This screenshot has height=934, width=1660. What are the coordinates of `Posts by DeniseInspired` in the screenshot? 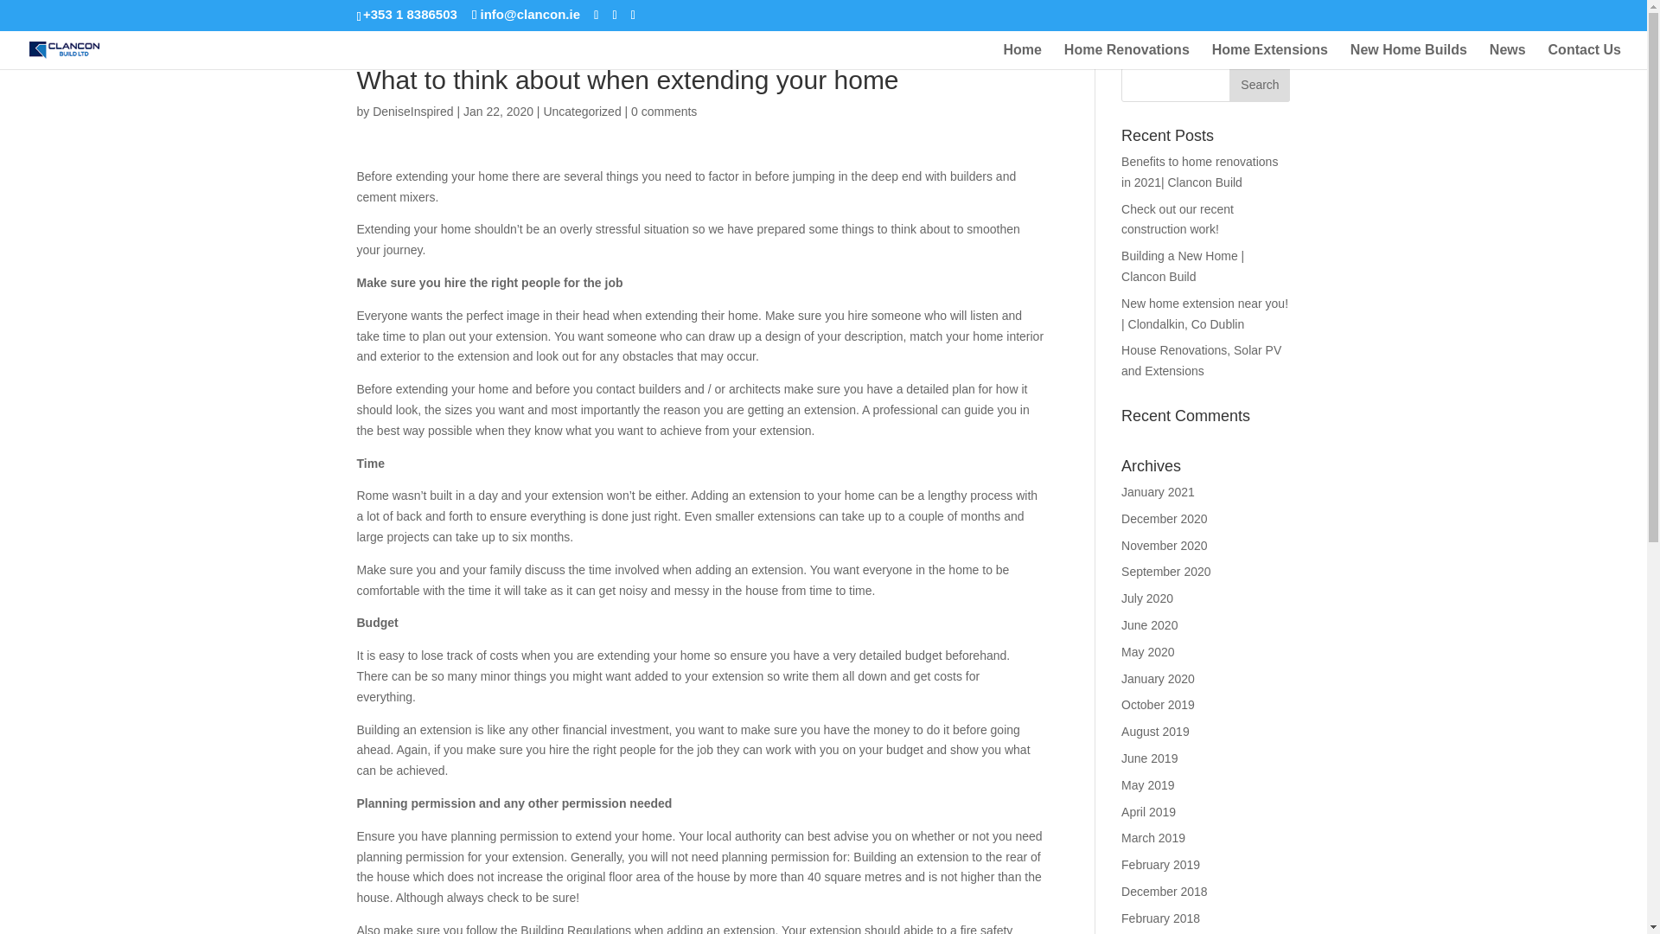 It's located at (412, 111).